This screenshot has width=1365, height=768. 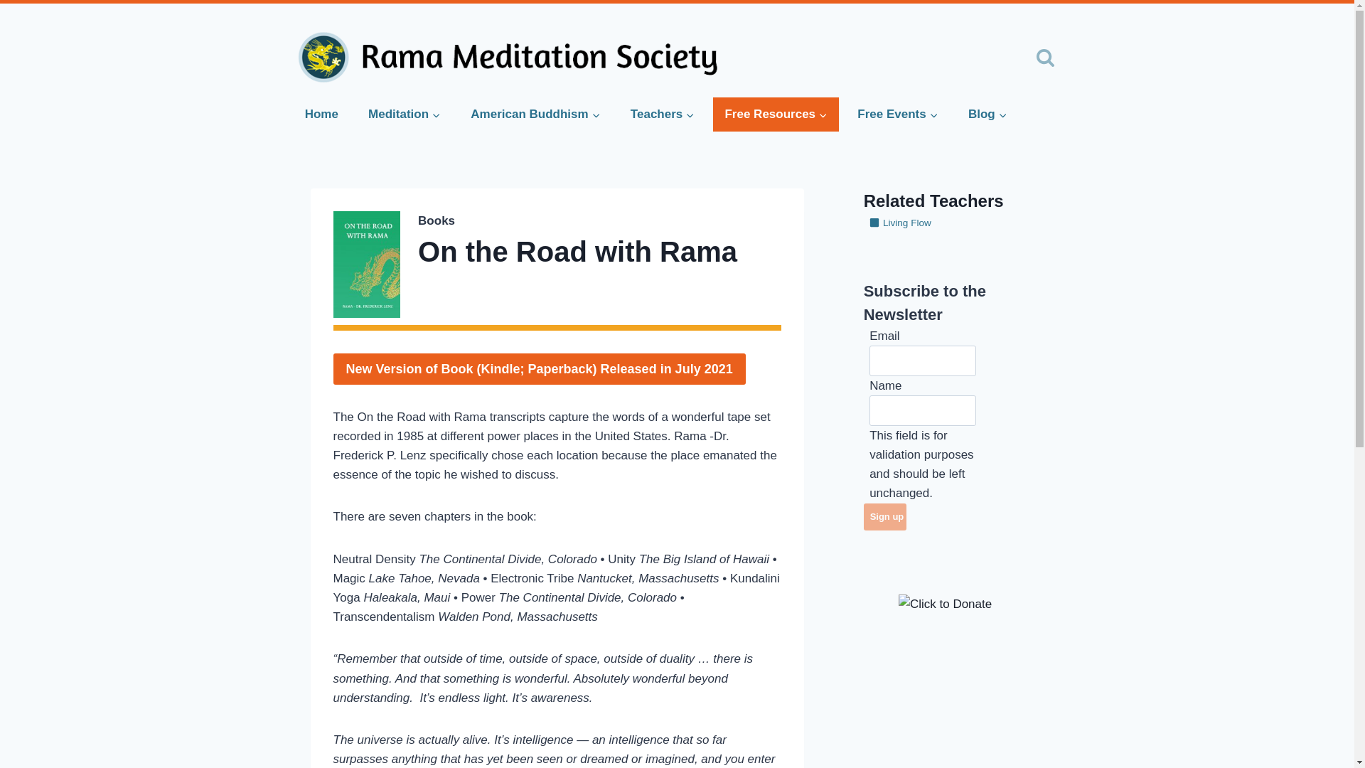 What do you see at coordinates (884, 518) in the screenshot?
I see `Sign up` at bounding box center [884, 518].